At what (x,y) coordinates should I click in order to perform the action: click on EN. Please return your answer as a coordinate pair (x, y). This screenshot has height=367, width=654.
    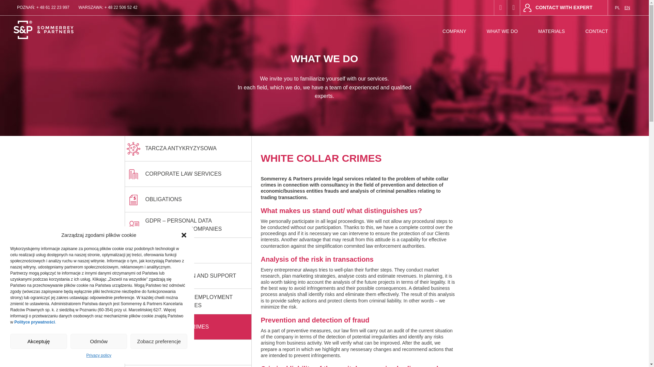
    Looking at the image, I should click on (627, 8).